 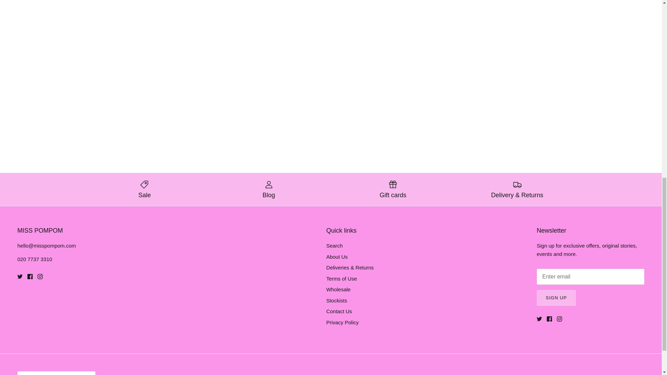 I want to click on Twitter, so click(x=539, y=319).